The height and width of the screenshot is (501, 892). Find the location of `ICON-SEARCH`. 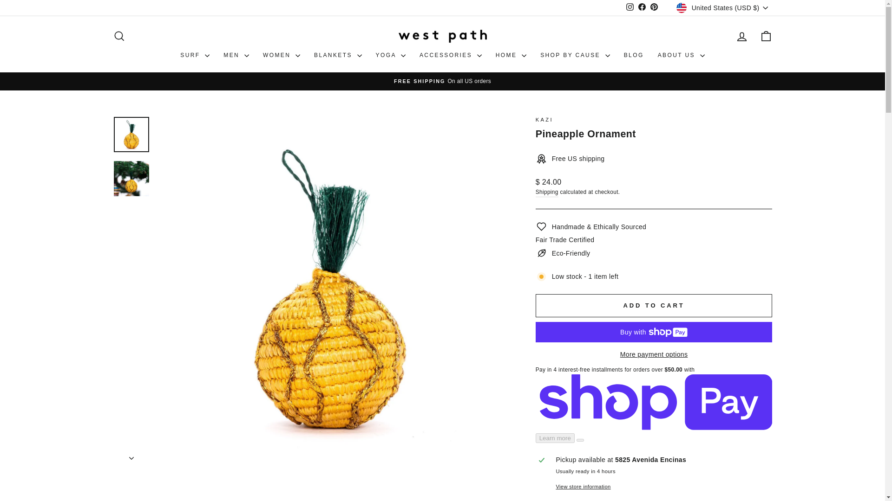

ICON-SEARCH is located at coordinates (119, 36).